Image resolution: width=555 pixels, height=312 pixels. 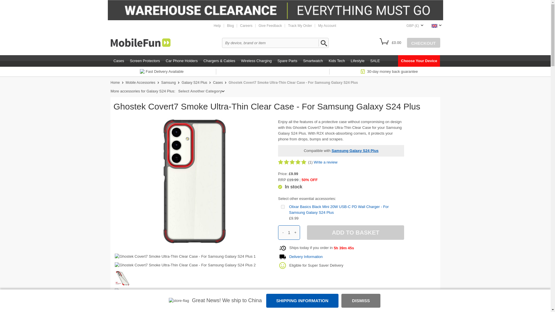 I want to click on Customer reviews powered by Trustpilot, so click(x=275, y=72).